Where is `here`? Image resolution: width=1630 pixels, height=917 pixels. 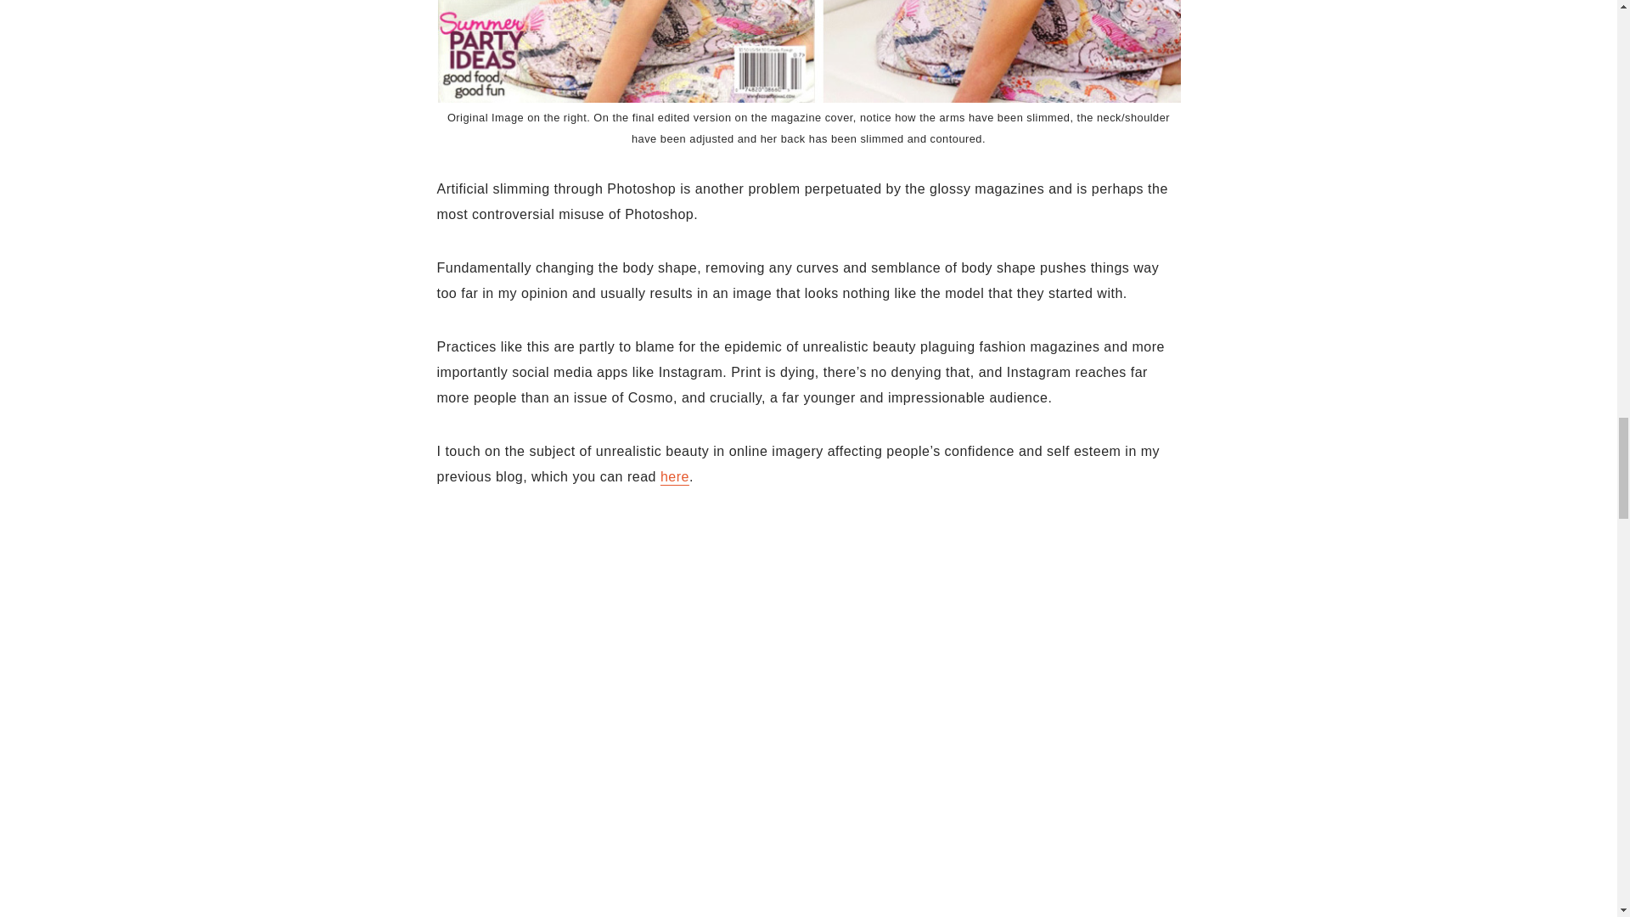
here is located at coordinates (674, 476).